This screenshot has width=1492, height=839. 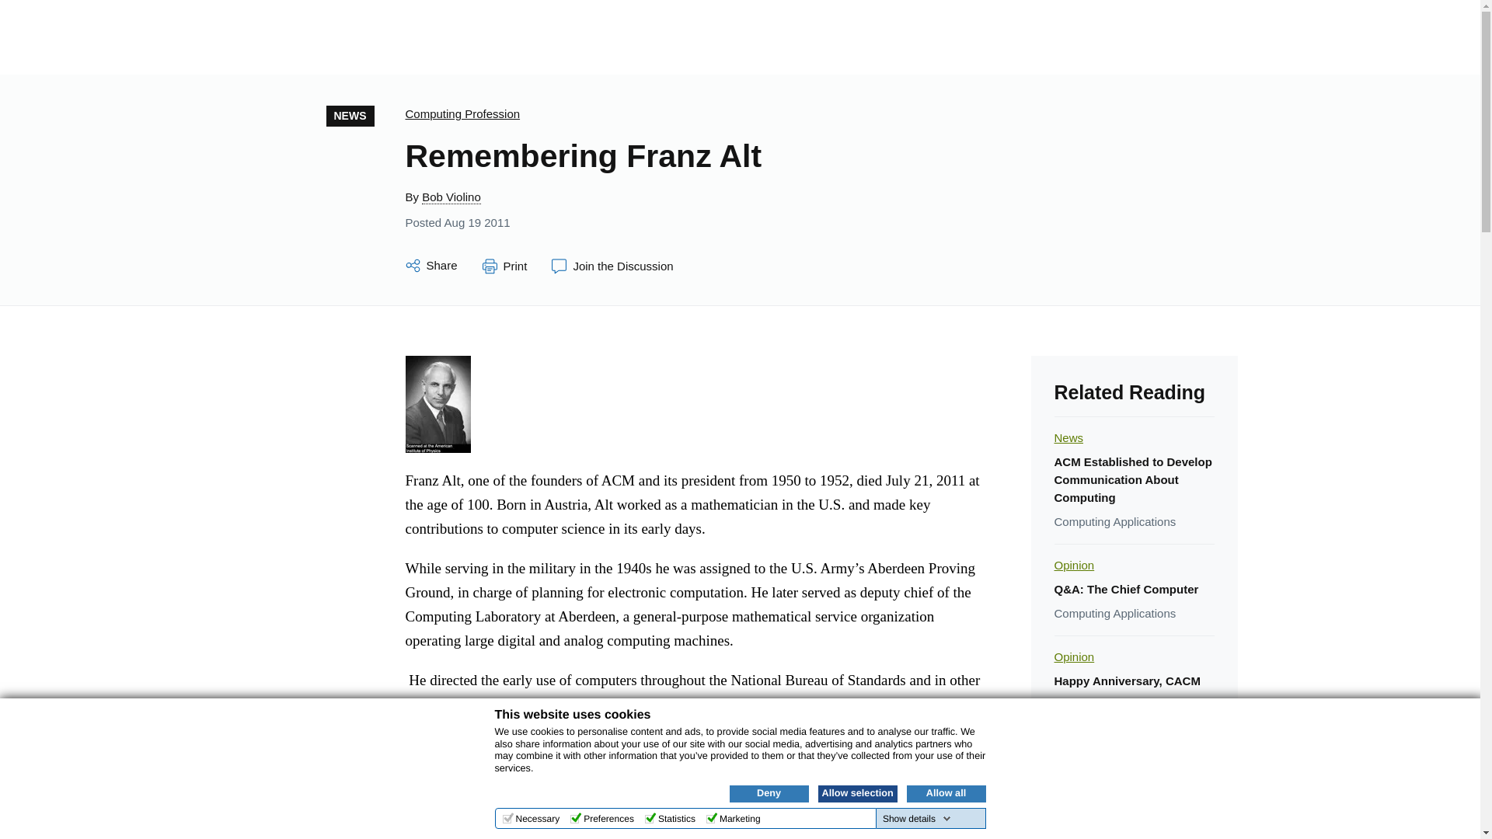 What do you see at coordinates (769, 793) in the screenshot?
I see `Deny` at bounding box center [769, 793].